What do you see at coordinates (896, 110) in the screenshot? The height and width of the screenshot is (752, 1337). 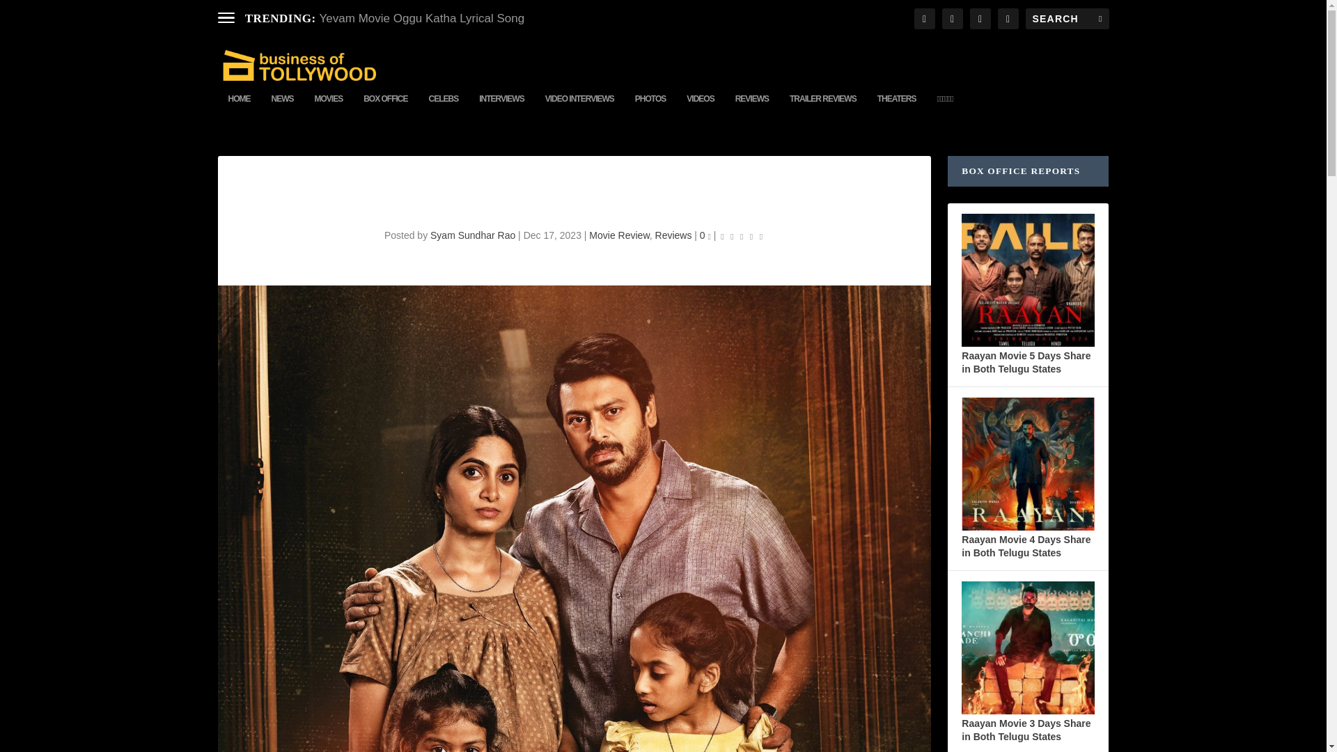 I see `THEATERS` at bounding box center [896, 110].